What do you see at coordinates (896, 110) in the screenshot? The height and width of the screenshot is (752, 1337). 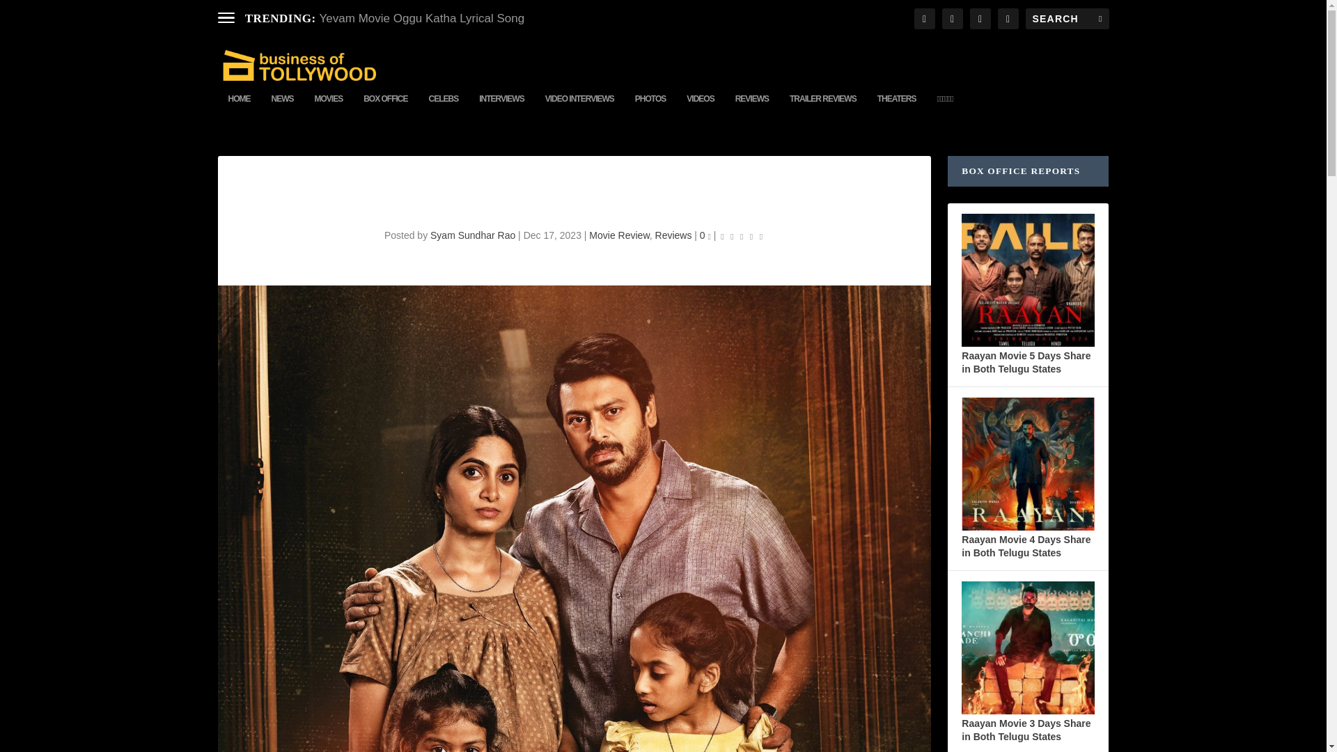 I see `THEATERS` at bounding box center [896, 110].